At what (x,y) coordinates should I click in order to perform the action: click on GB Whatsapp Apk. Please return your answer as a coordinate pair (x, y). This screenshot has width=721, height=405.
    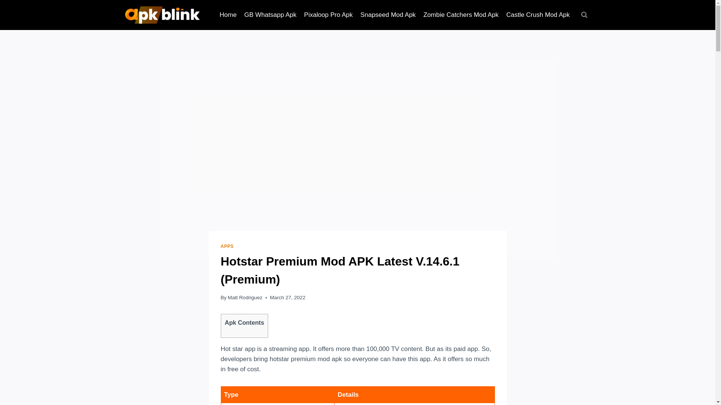
    Looking at the image, I should click on (270, 15).